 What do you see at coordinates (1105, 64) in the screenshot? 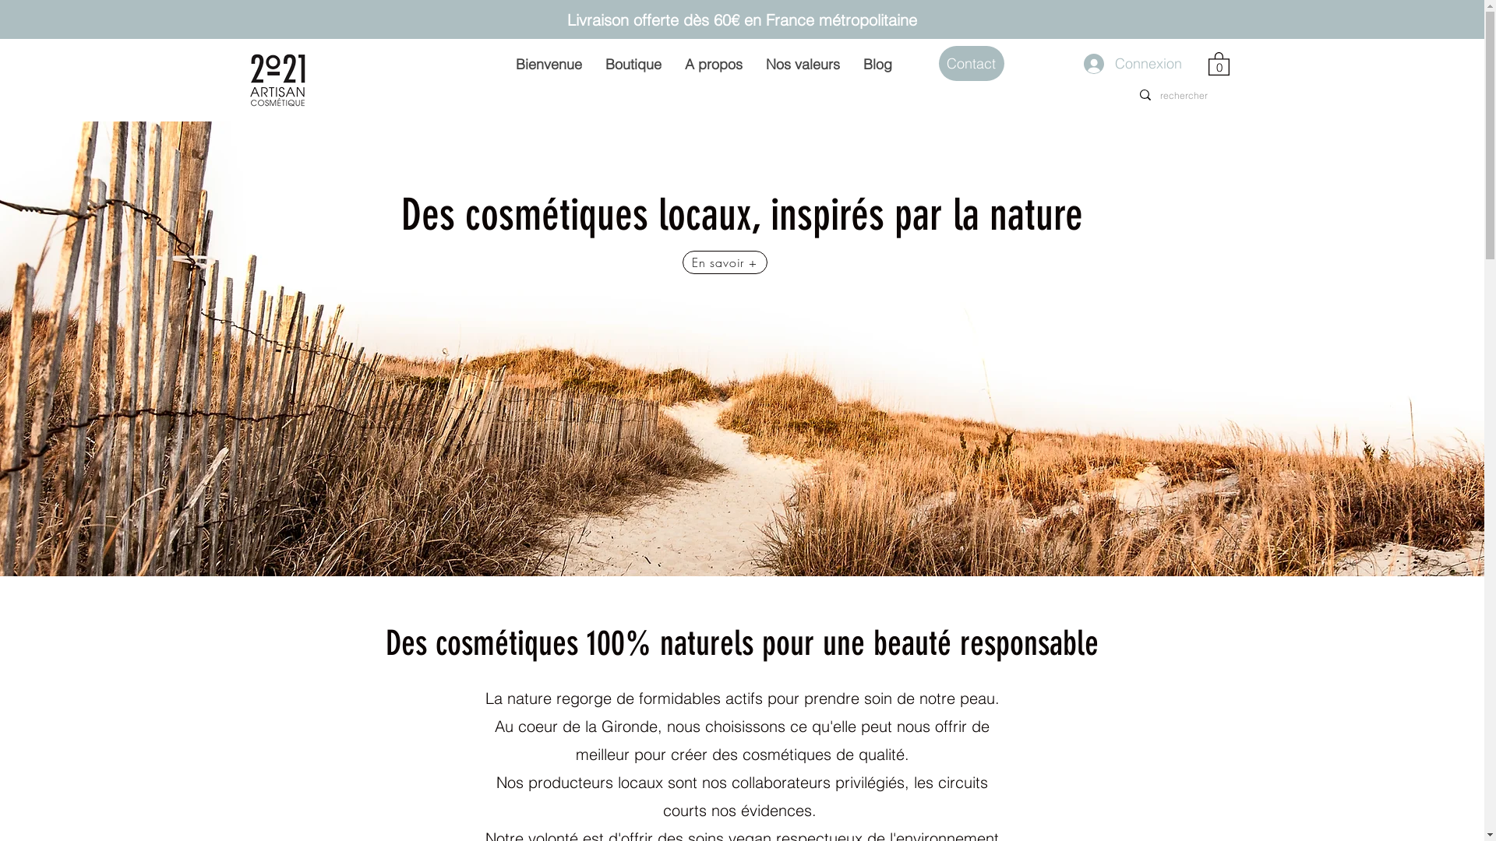
I see `Connexion` at bounding box center [1105, 64].